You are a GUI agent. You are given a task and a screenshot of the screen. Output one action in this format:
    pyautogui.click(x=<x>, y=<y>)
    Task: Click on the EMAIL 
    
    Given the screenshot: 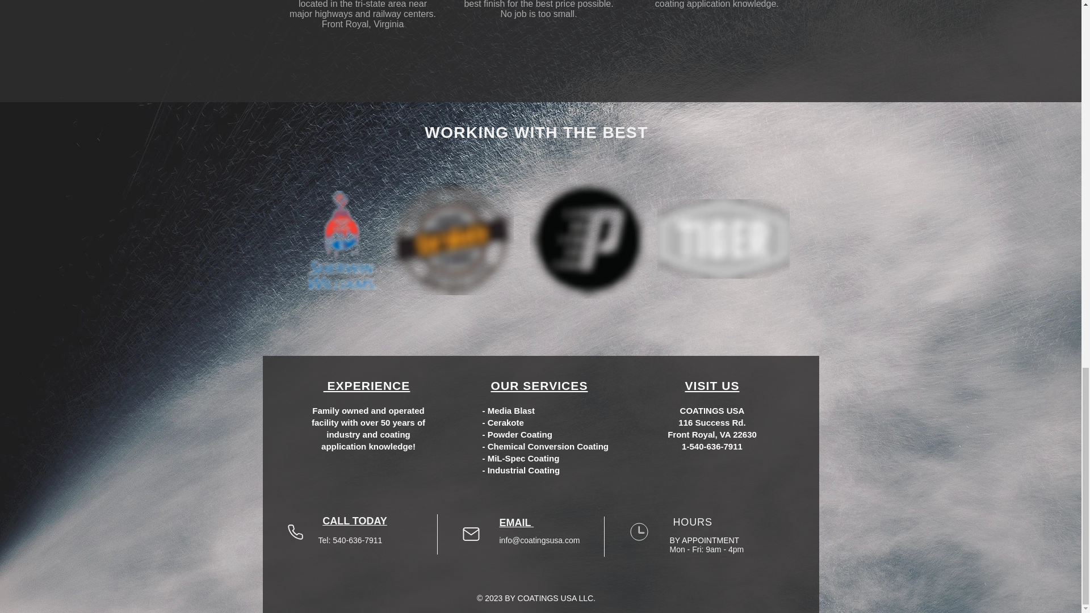 What is the action you would take?
    pyautogui.click(x=517, y=522)
    